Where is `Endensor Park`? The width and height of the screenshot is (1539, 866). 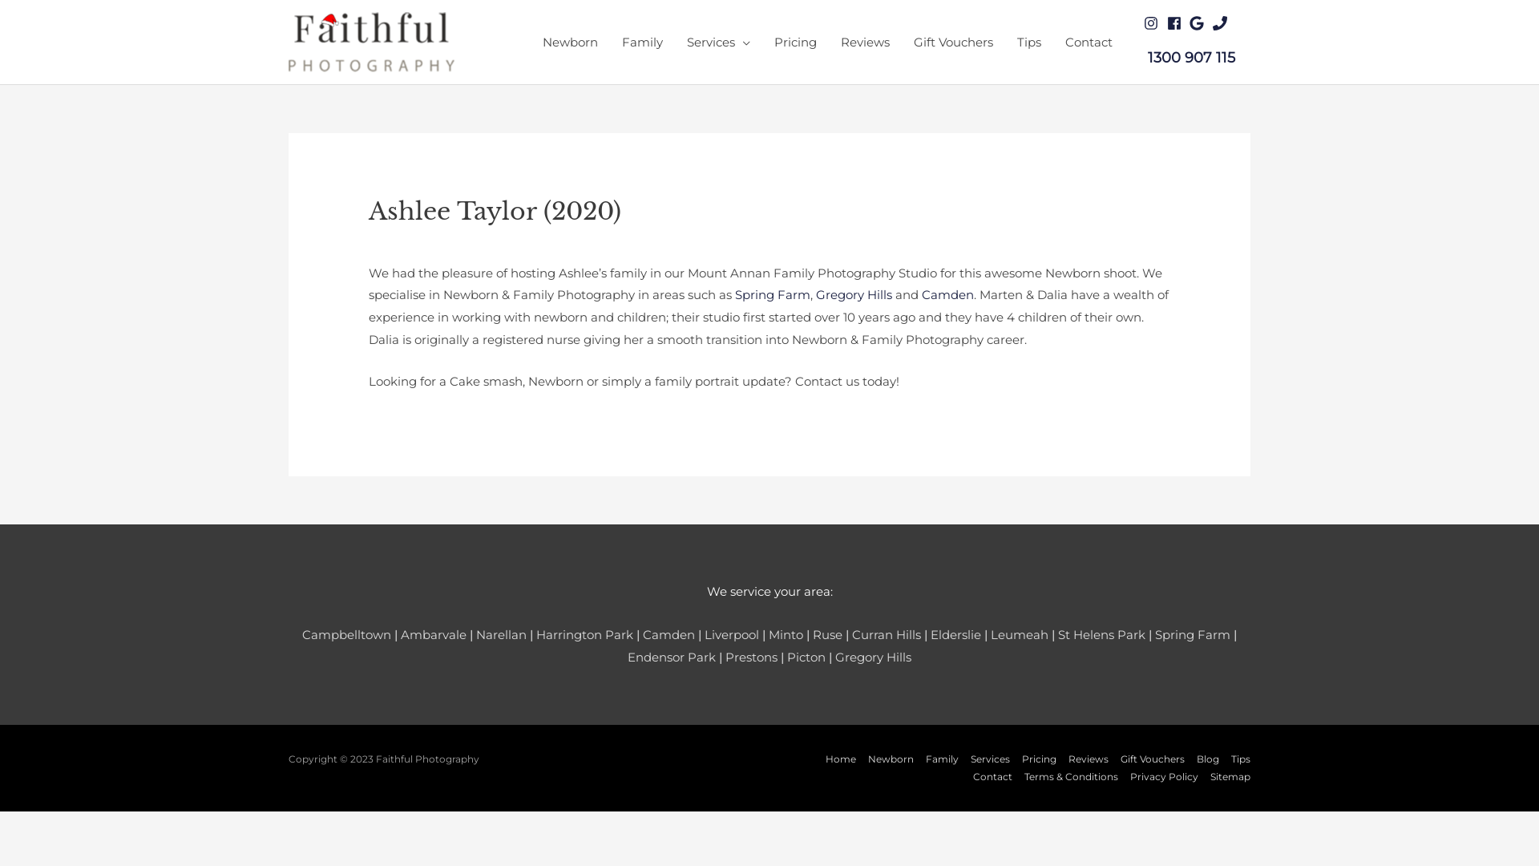
Endensor Park is located at coordinates (672, 658).